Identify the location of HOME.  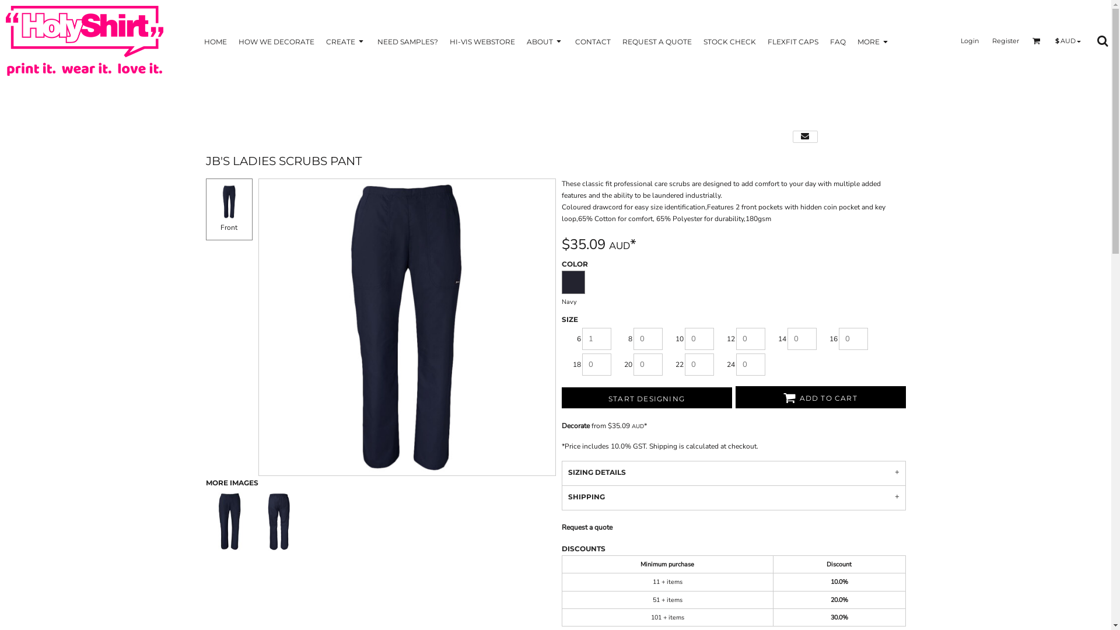
(216, 41).